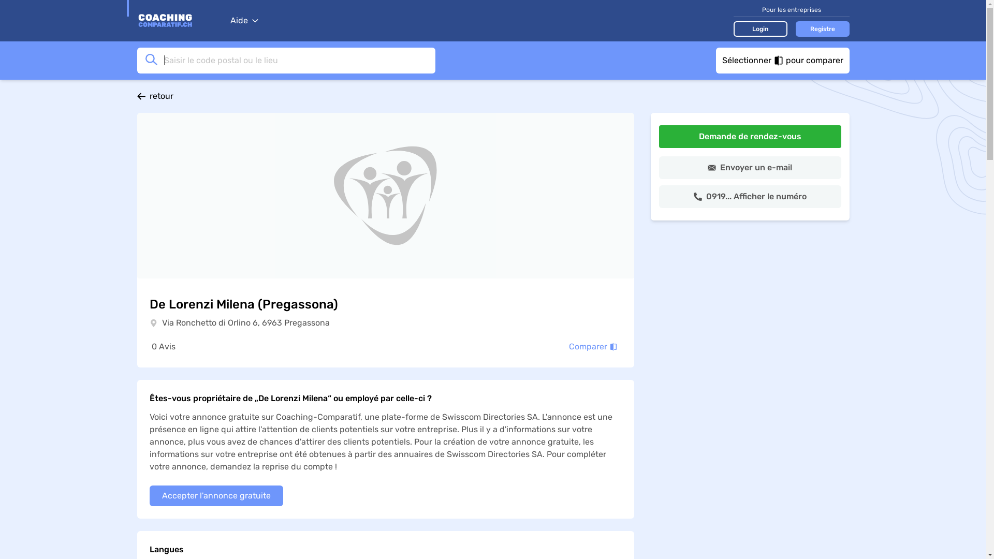 Image resolution: width=994 pixels, height=559 pixels. Describe the element at coordinates (760, 28) in the screenshot. I see `Login` at that location.